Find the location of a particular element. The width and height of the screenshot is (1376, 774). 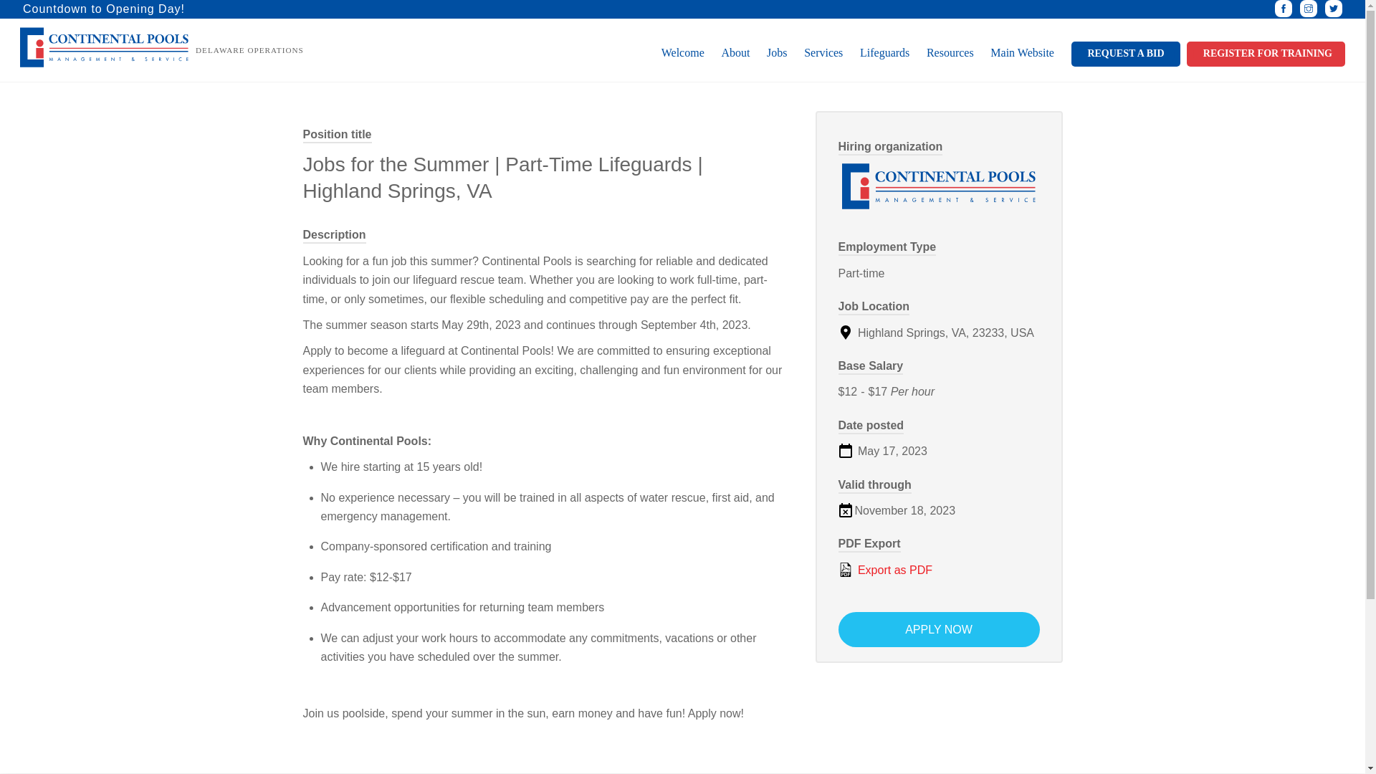

DE Continental Pools is located at coordinates (105, 62).